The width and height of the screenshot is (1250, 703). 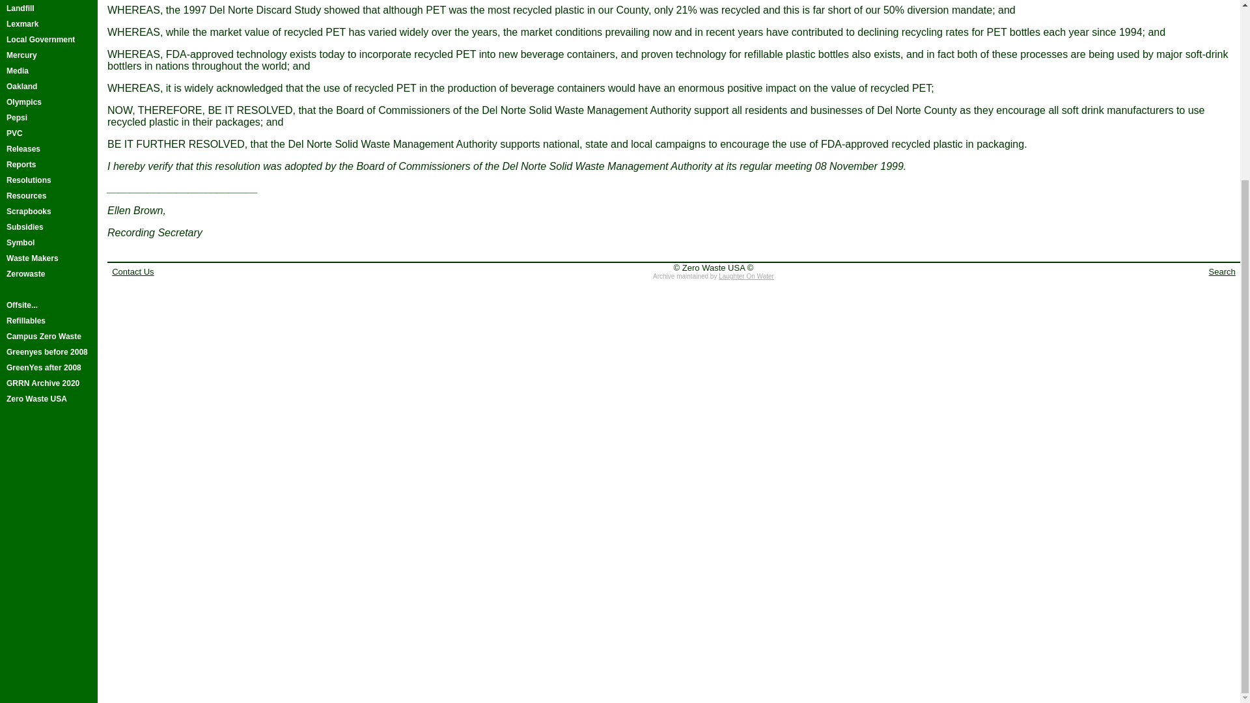 What do you see at coordinates (48, 258) in the screenshot?
I see `Waste Makers` at bounding box center [48, 258].